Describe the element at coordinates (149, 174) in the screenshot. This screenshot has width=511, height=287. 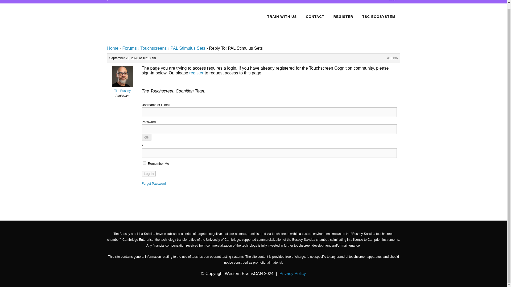
I see `Log In` at that location.